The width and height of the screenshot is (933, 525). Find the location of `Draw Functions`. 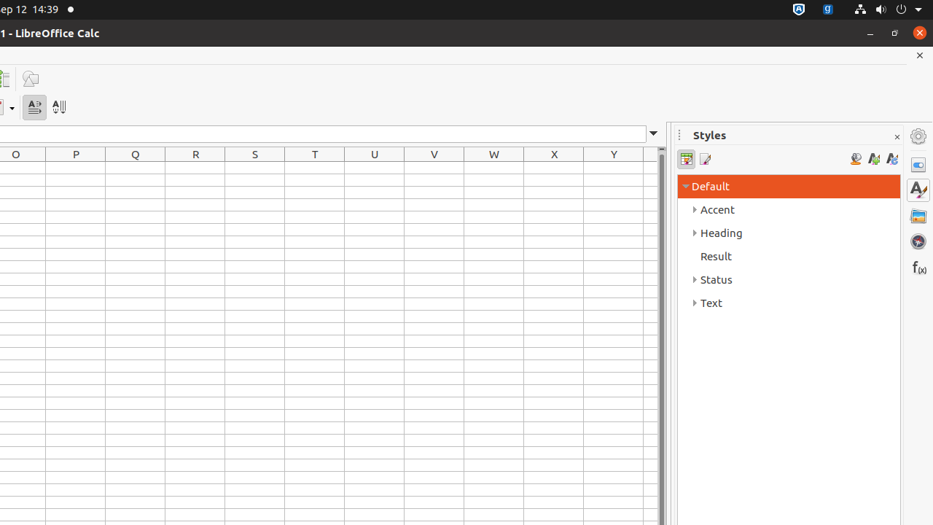

Draw Functions is located at coordinates (31, 79).